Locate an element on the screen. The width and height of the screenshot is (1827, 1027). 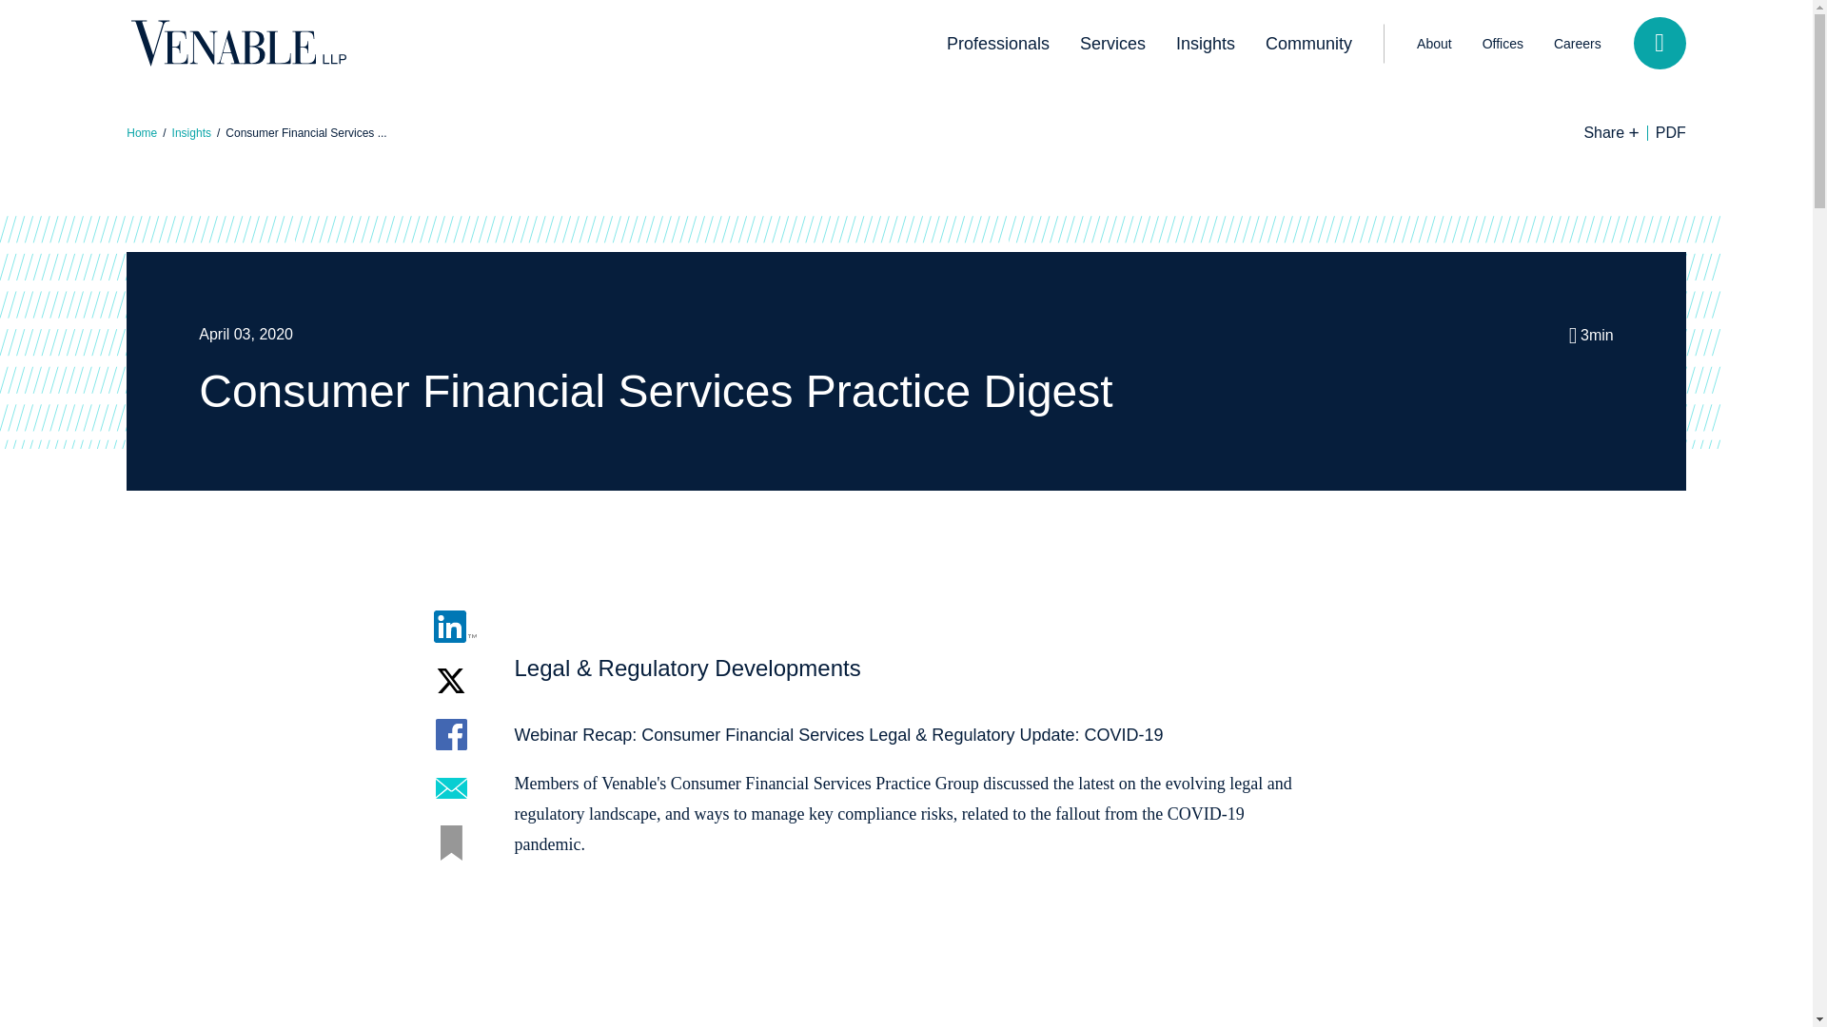
Insights is located at coordinates (191, 132).